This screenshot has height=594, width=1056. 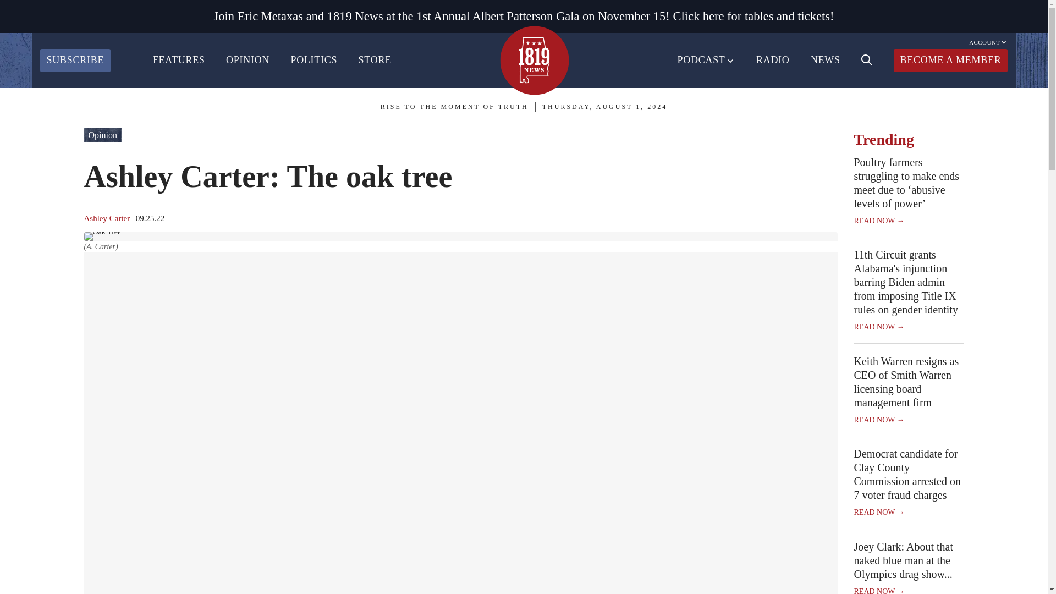 I want to click on PODCAST, so click(x=706, y=60).